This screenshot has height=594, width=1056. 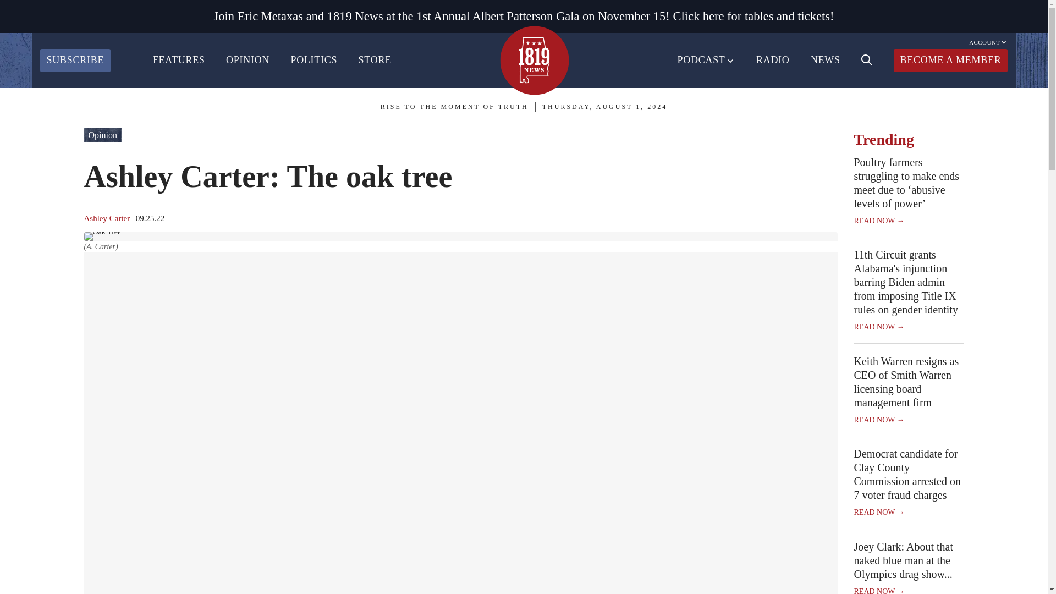 I want to click on PODCAST, so click(x=706, y=60).